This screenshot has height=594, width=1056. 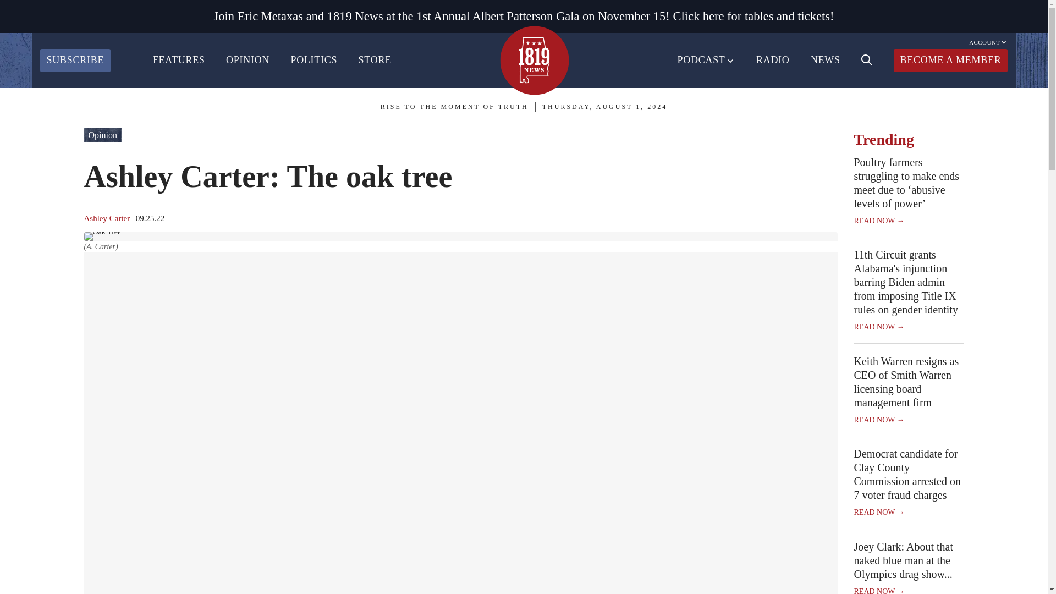 I want to click on PODCAST, so click(x=706, y=60).